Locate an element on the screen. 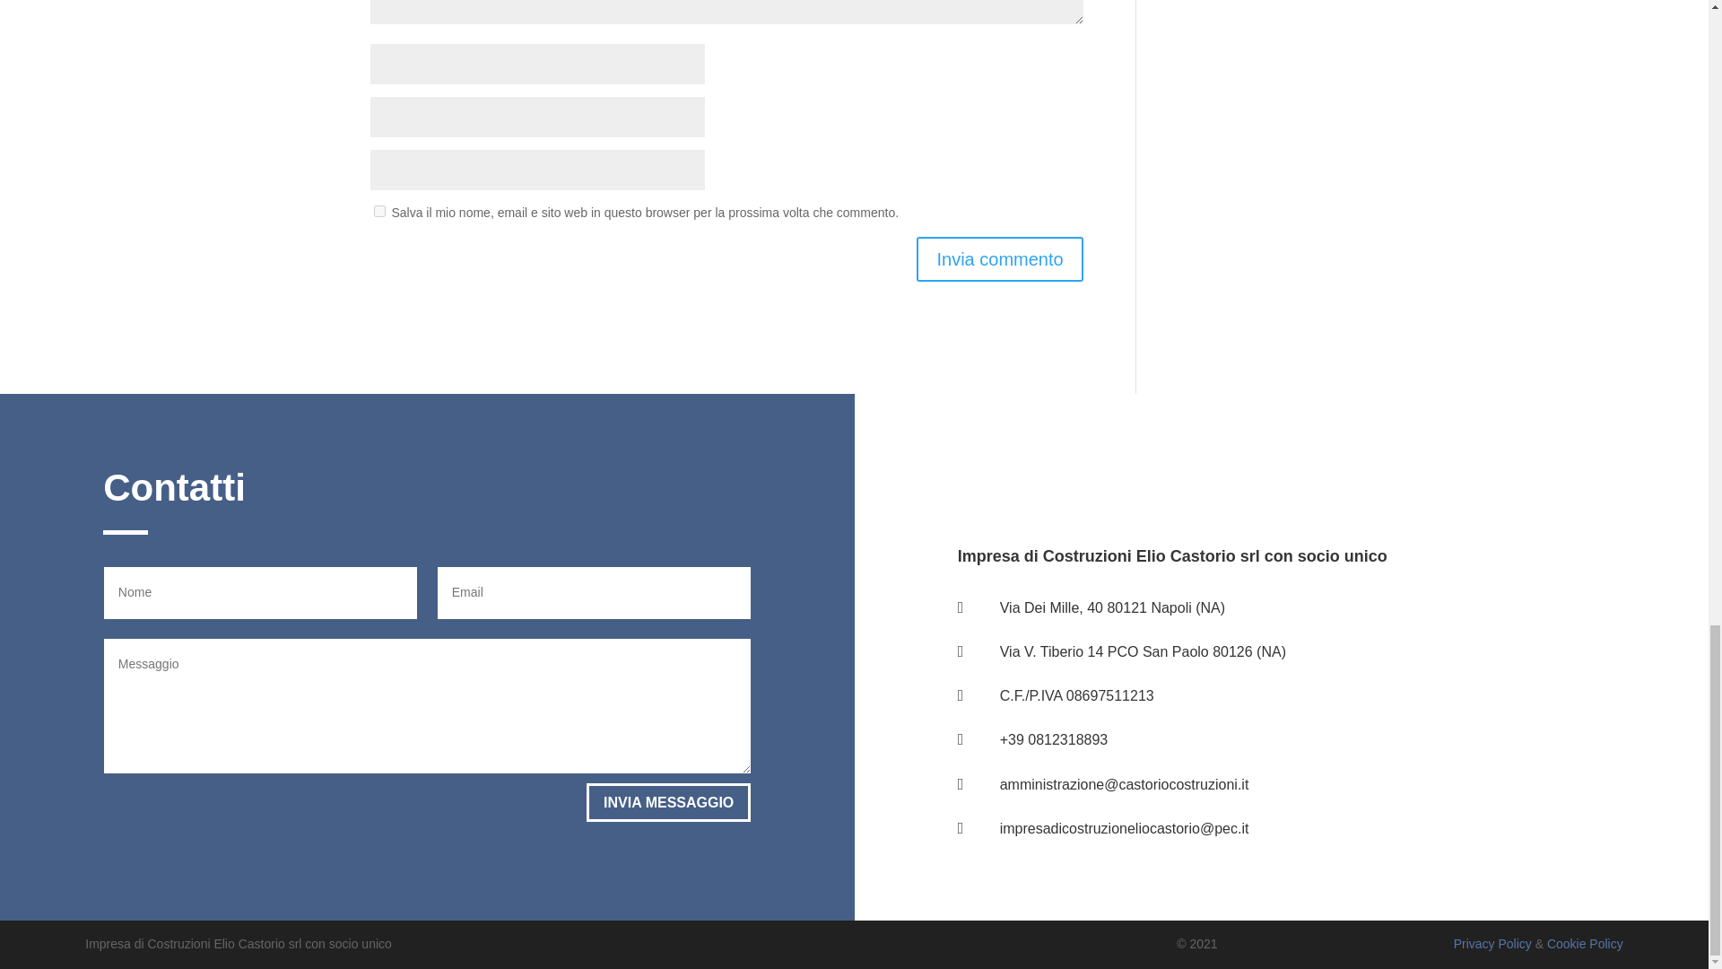 This screenshot has height=969, width=1722. Cookie Policy is located at coordinates (1585, 944).